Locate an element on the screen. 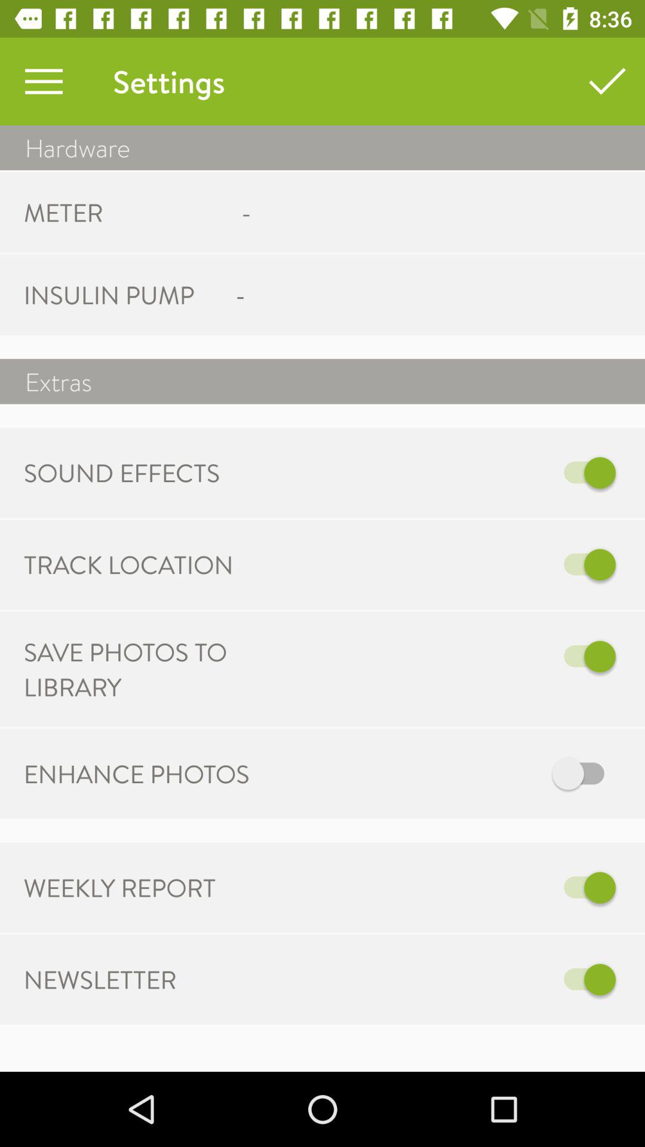 Image resolution: width=645 pixels, height=1147 pixels. click icon below the extras icon is located at coordinates (491, 473).